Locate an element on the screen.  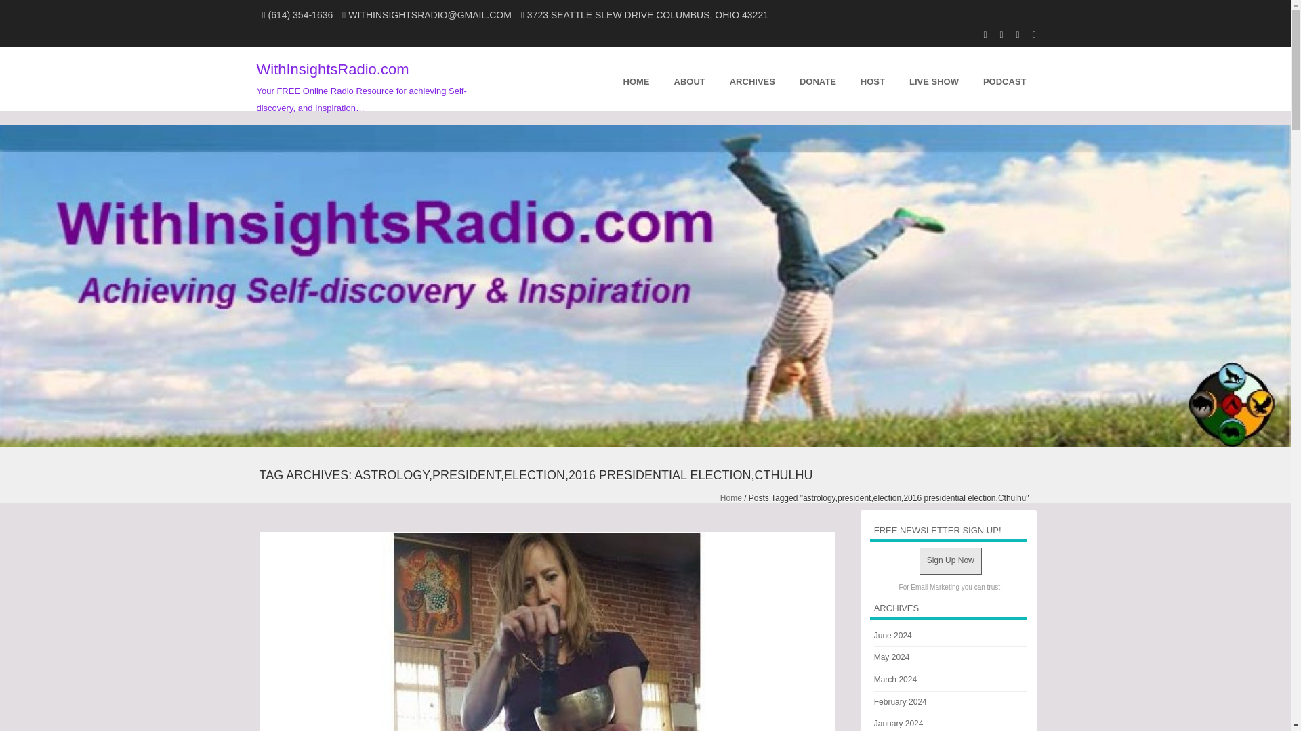
LIVE SHOW is located at coordinates (934, 79).